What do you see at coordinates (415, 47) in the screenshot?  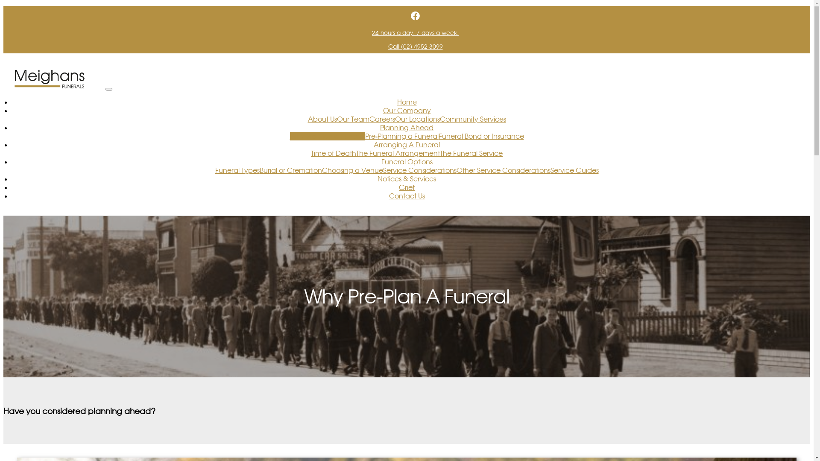 I see `Call (02) 4952 3099` at bounding box center [415, 47].